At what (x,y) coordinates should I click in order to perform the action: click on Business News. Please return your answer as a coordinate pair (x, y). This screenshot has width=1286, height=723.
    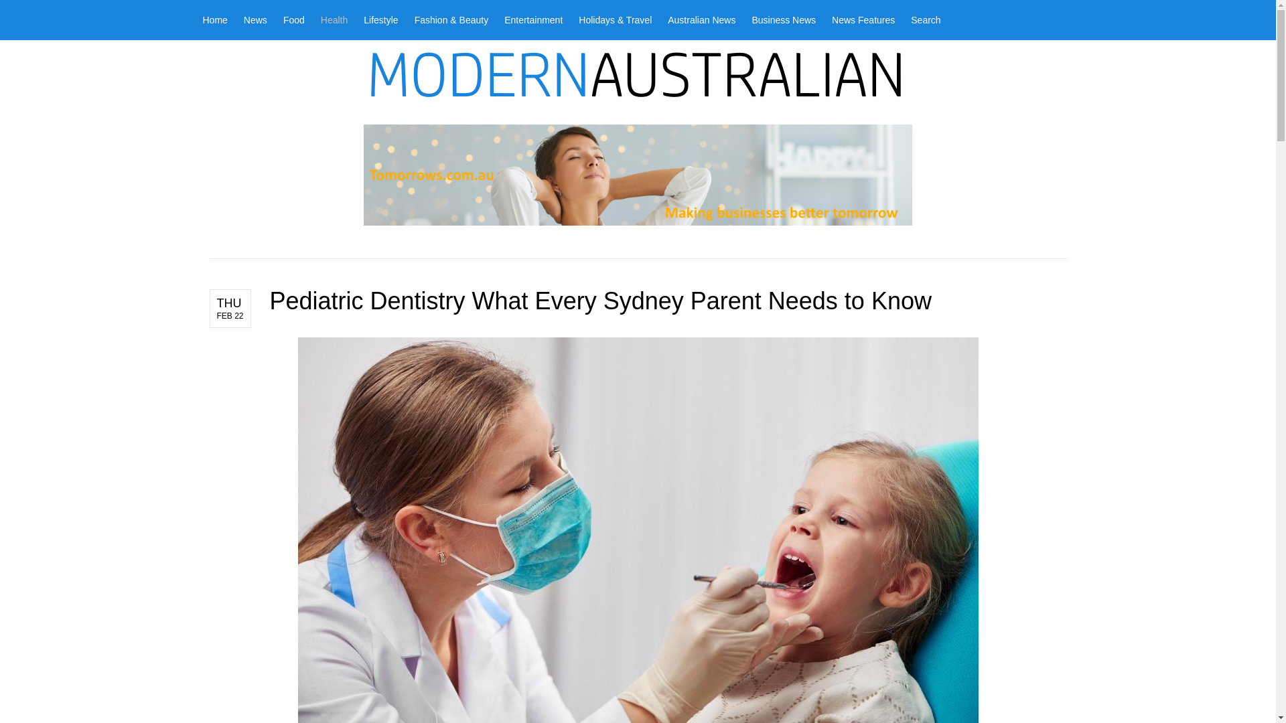
    Looking at the image, I should click on (784, 20).